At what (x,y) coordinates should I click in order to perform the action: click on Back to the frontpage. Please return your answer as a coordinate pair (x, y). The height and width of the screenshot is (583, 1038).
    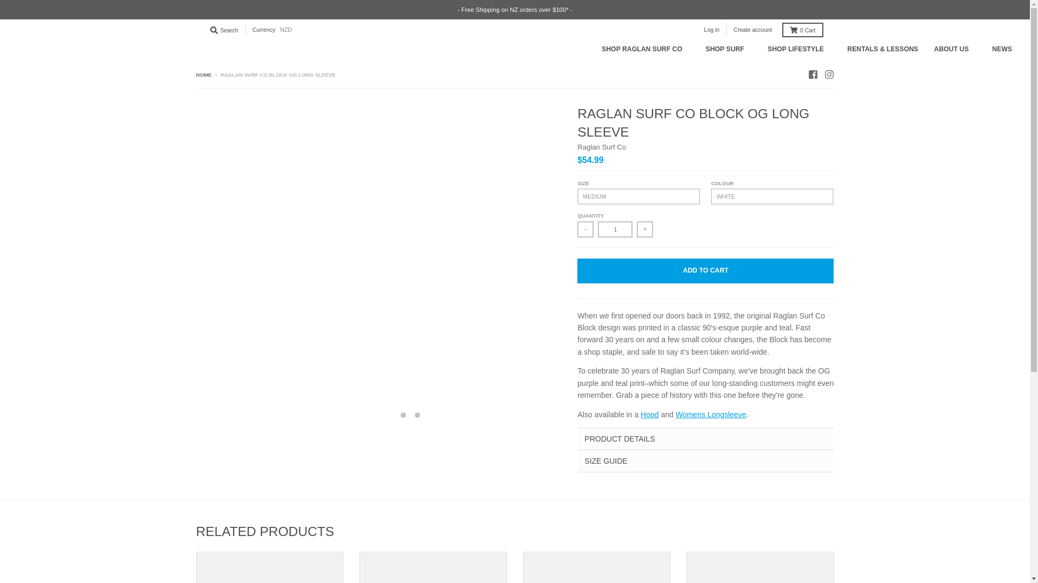
    Looking at the image, I should click on (203, 74).